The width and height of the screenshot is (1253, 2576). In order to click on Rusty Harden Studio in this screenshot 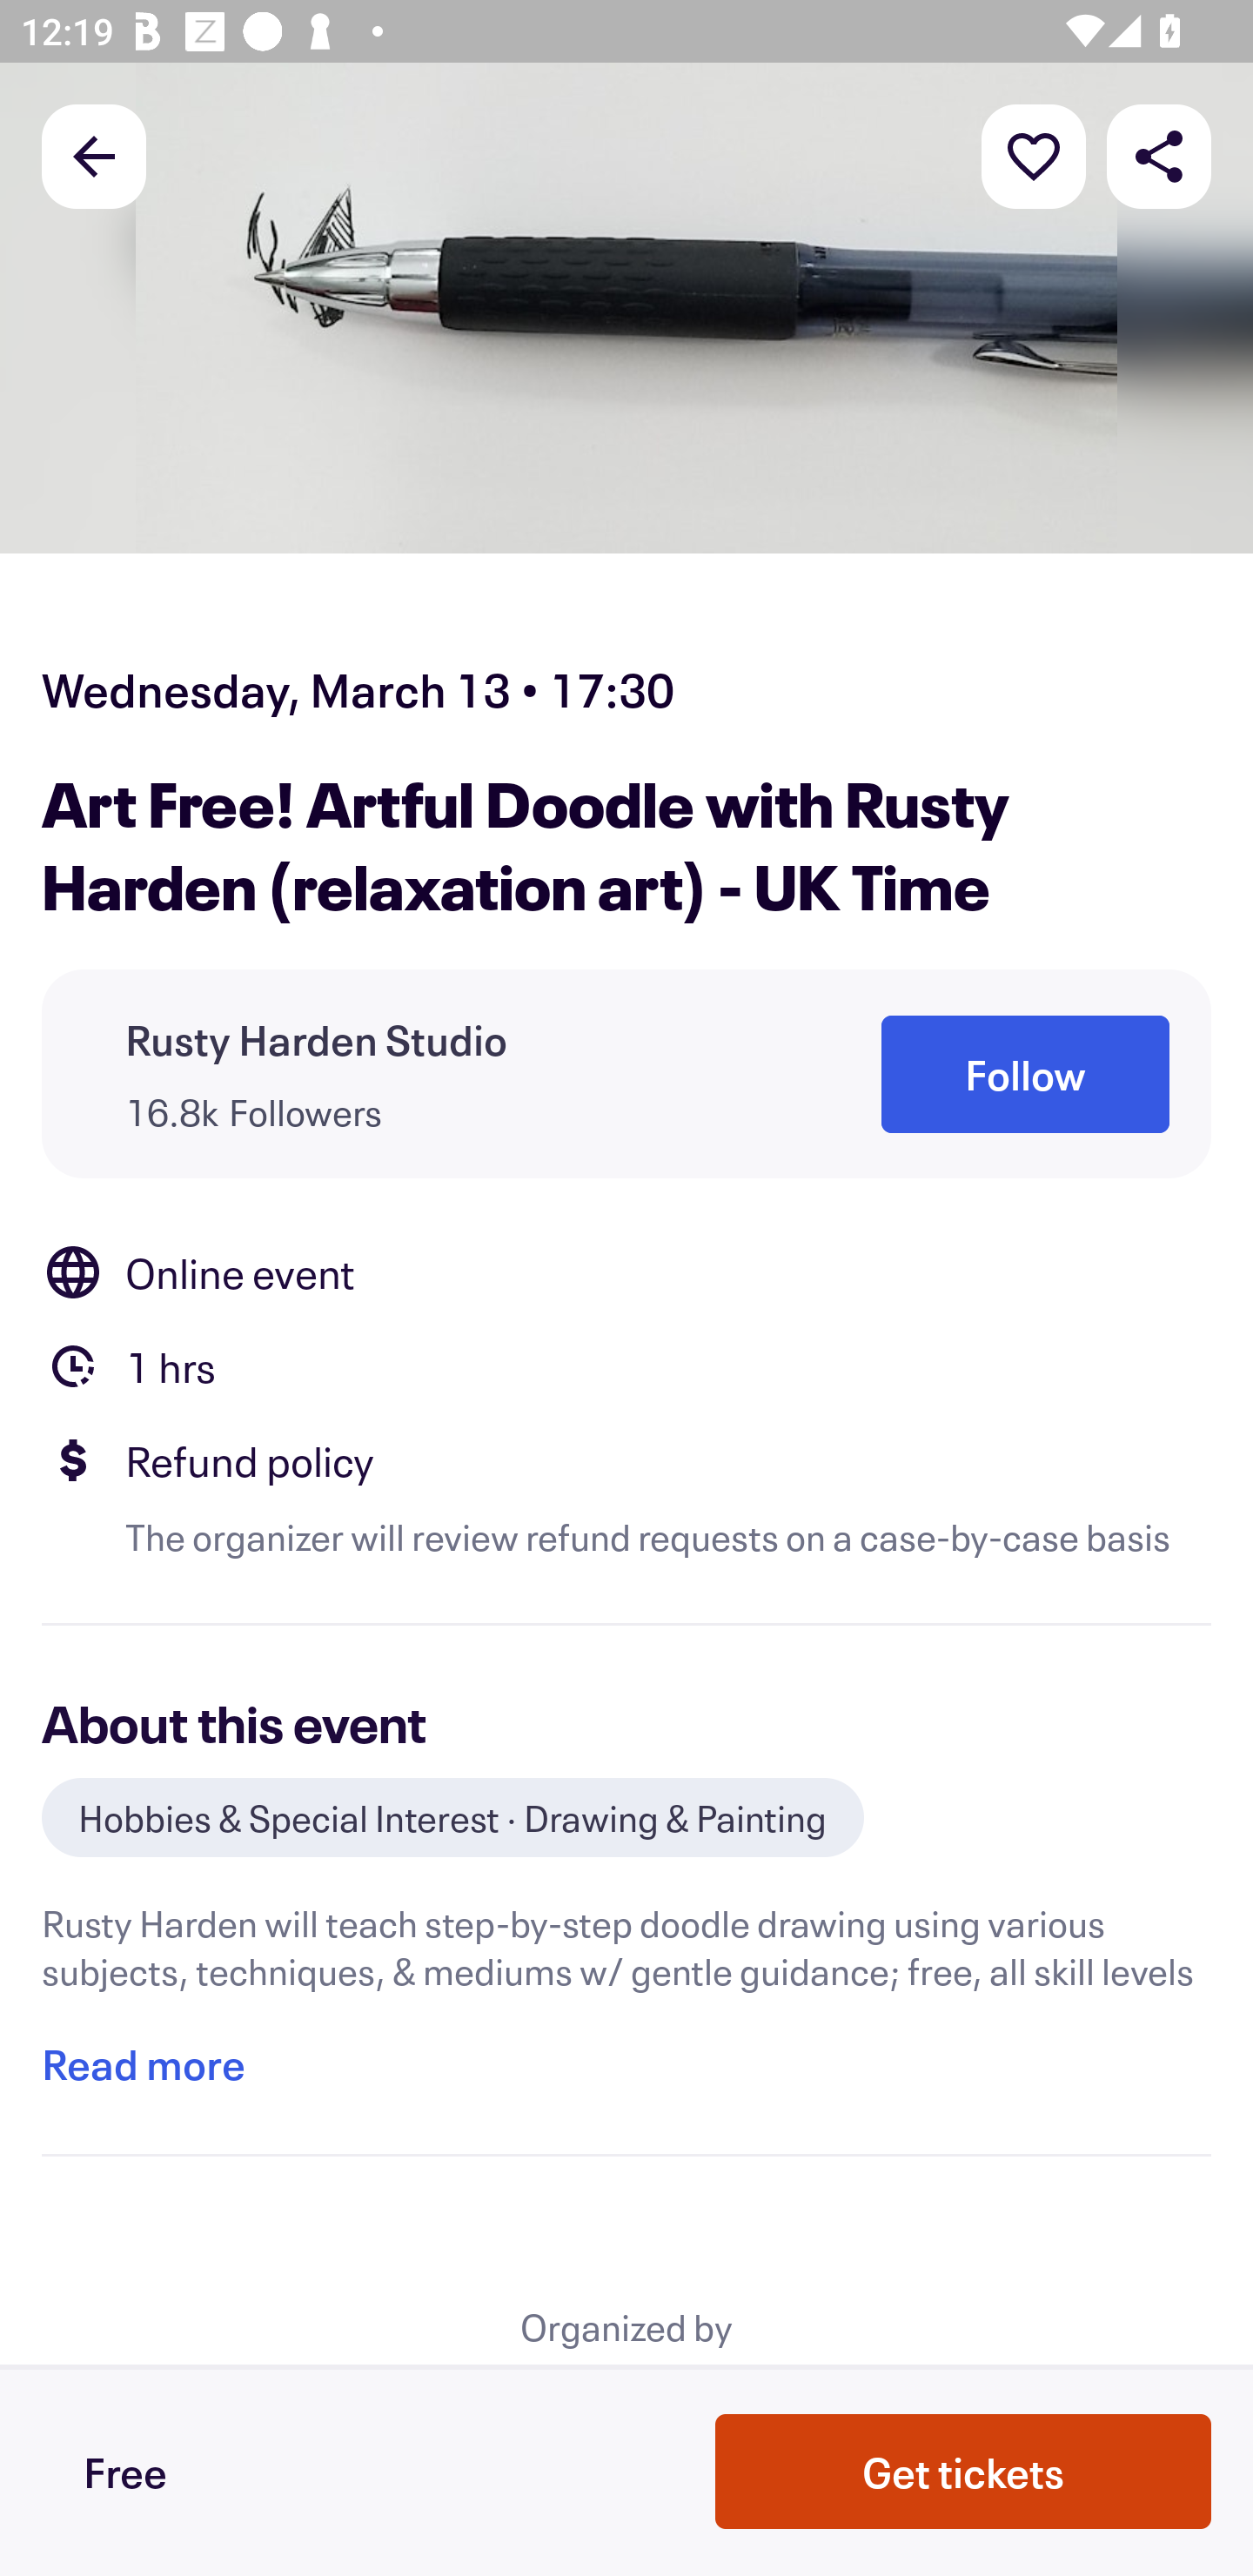, I will do `click(317, 1039)`.